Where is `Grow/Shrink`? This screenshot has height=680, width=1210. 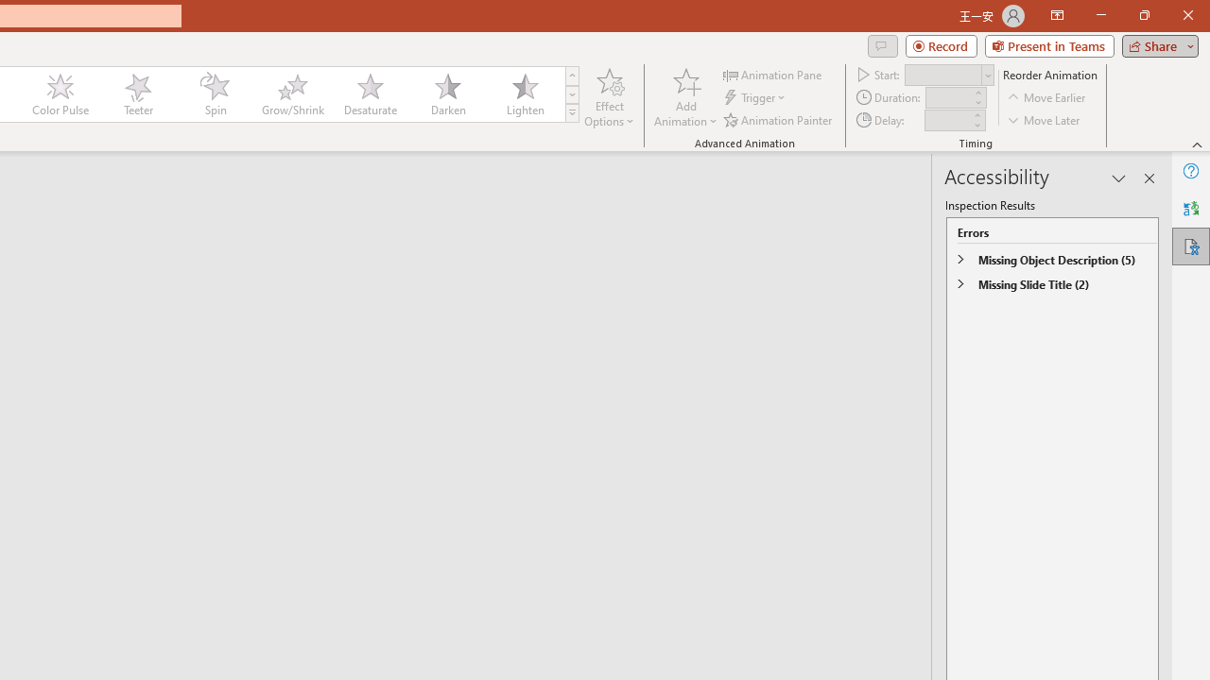
Grow/Shrink is located at coordinates (292, 94).